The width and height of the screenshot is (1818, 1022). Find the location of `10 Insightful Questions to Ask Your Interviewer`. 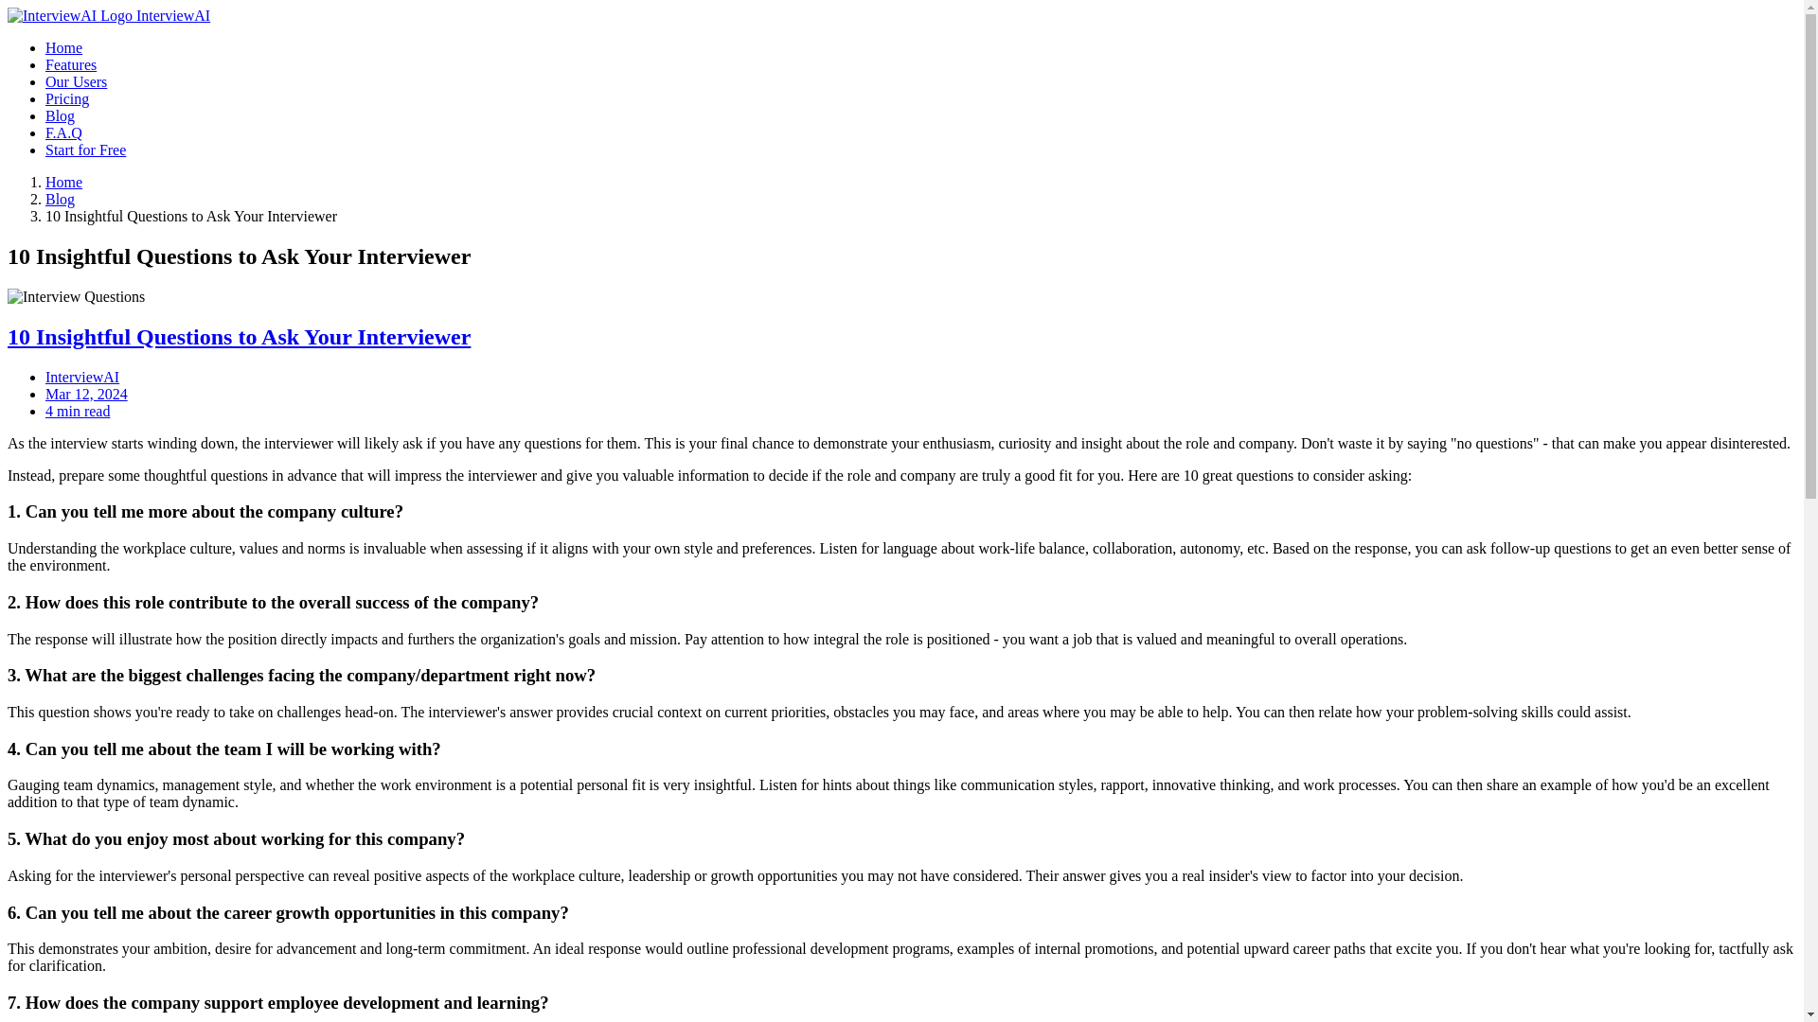

10 Insightful Questions to Ask Your Interviewer is located at coordinates (239, 337).